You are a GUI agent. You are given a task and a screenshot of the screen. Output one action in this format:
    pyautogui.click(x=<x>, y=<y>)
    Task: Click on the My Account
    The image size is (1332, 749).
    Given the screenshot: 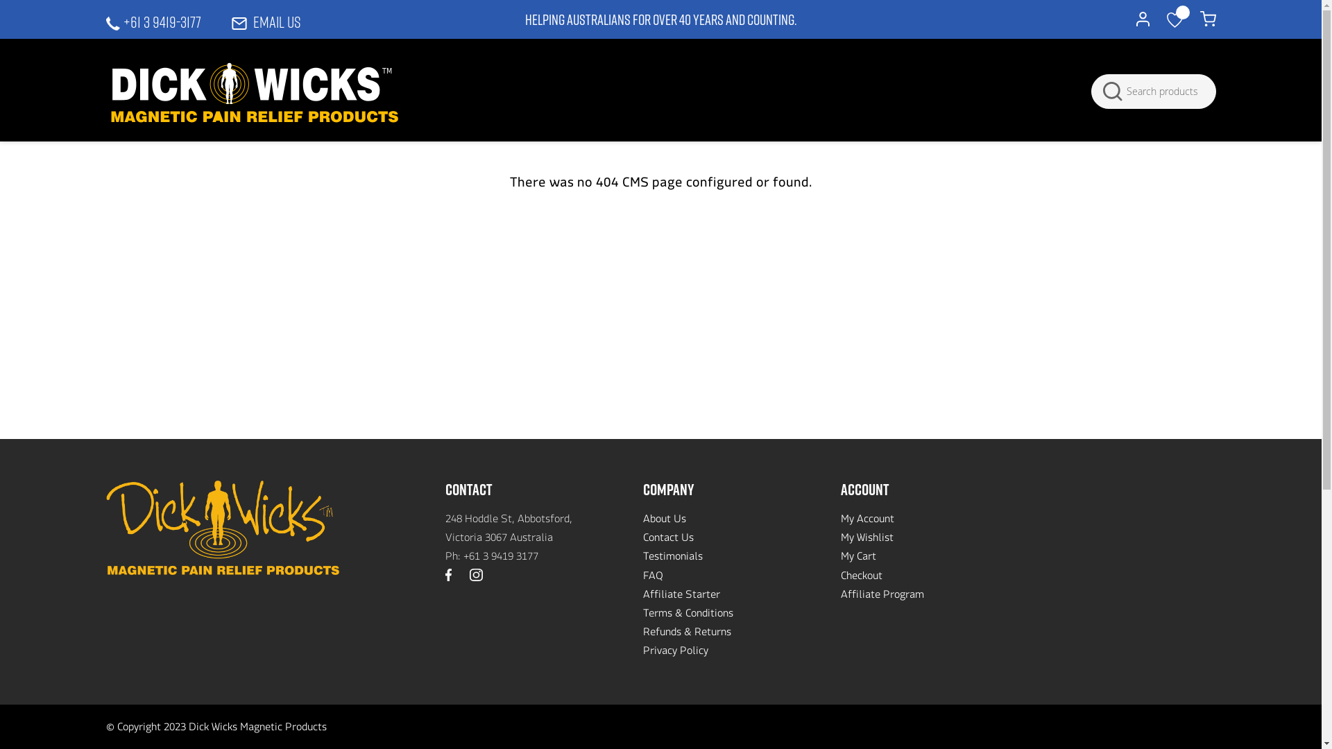 What is the action you would take?
    pyautogui.click(x=867, y=522)
    